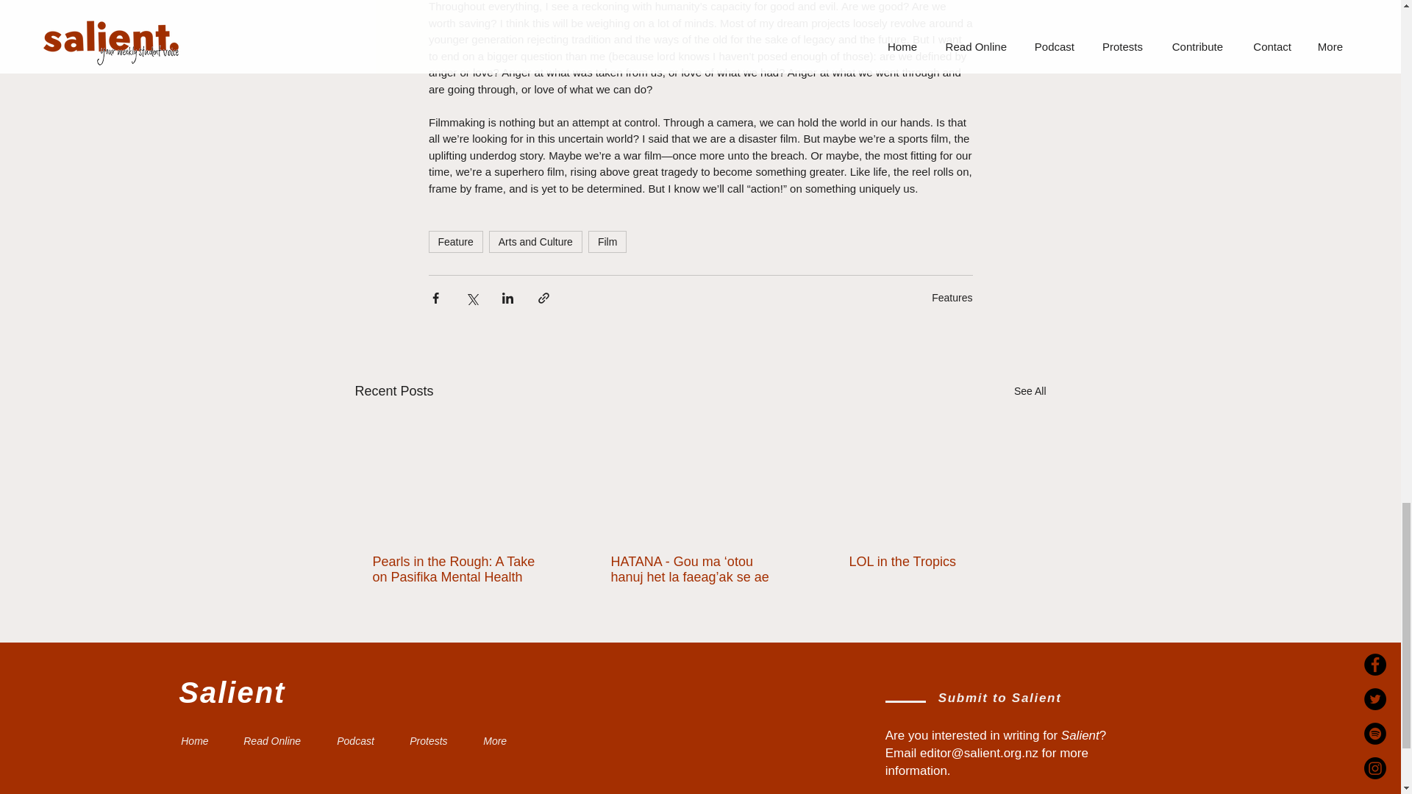 The image size is (1412, 794). I want to click on See All, so click(1030, 391).